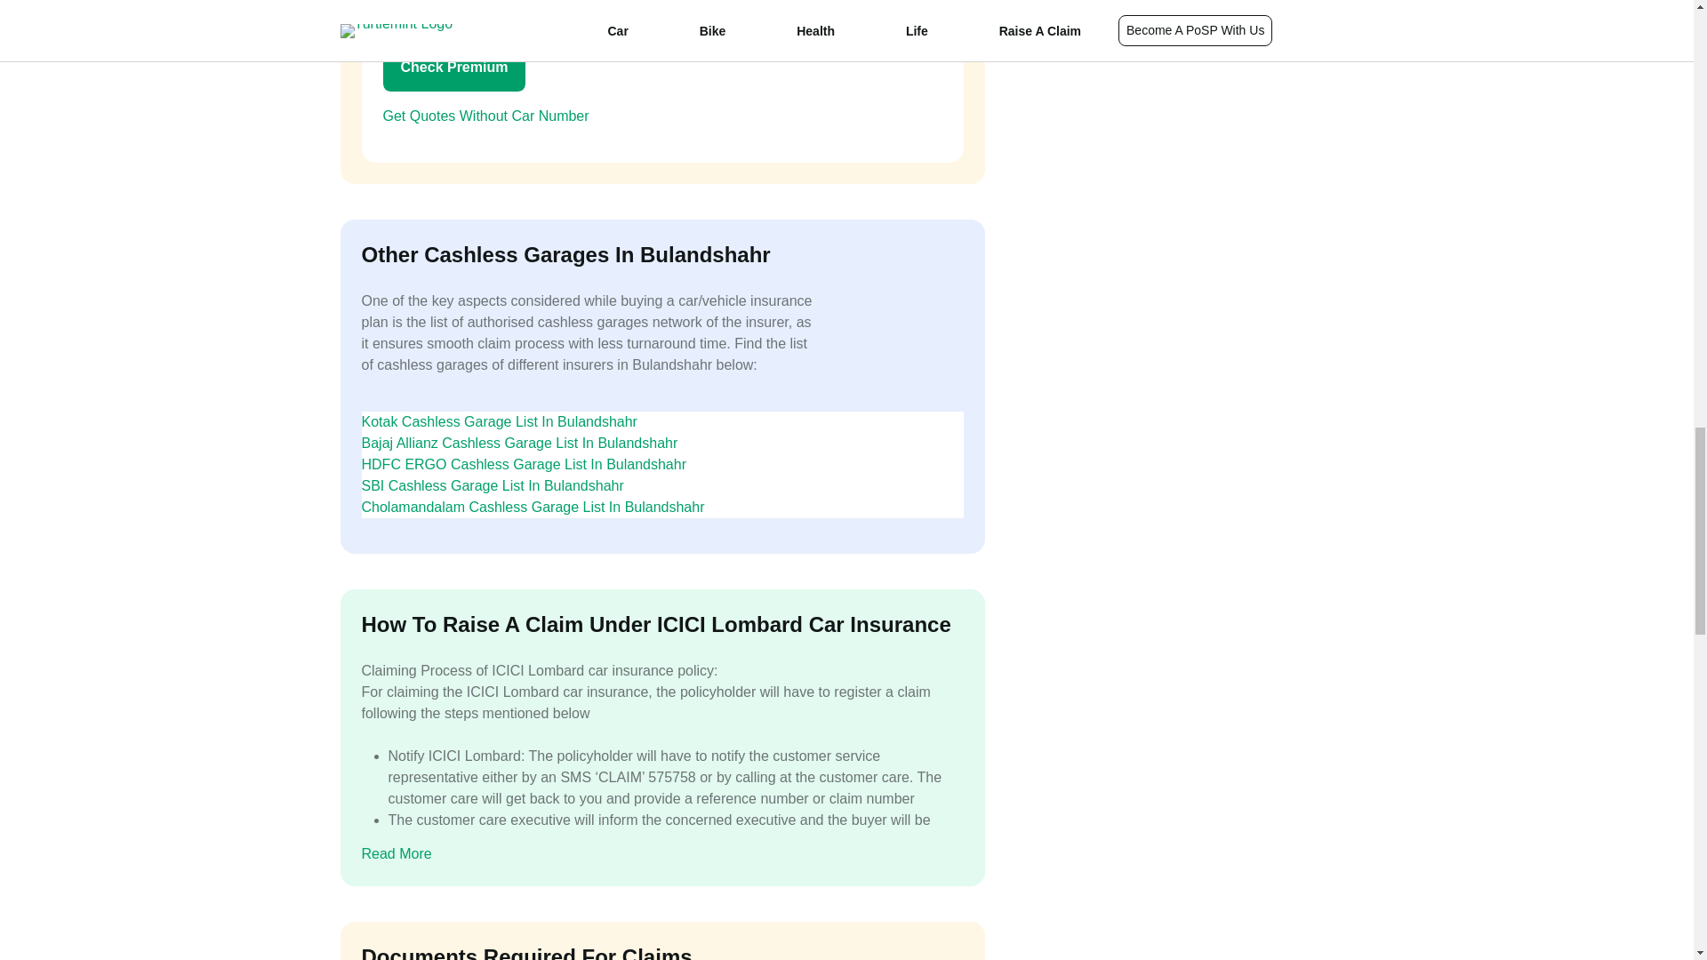 This screenshot has width=1707, height=960. I want to click on Bajaj Allianz Car Insurance Garage List In Bulandshahr, so click(525, 443).